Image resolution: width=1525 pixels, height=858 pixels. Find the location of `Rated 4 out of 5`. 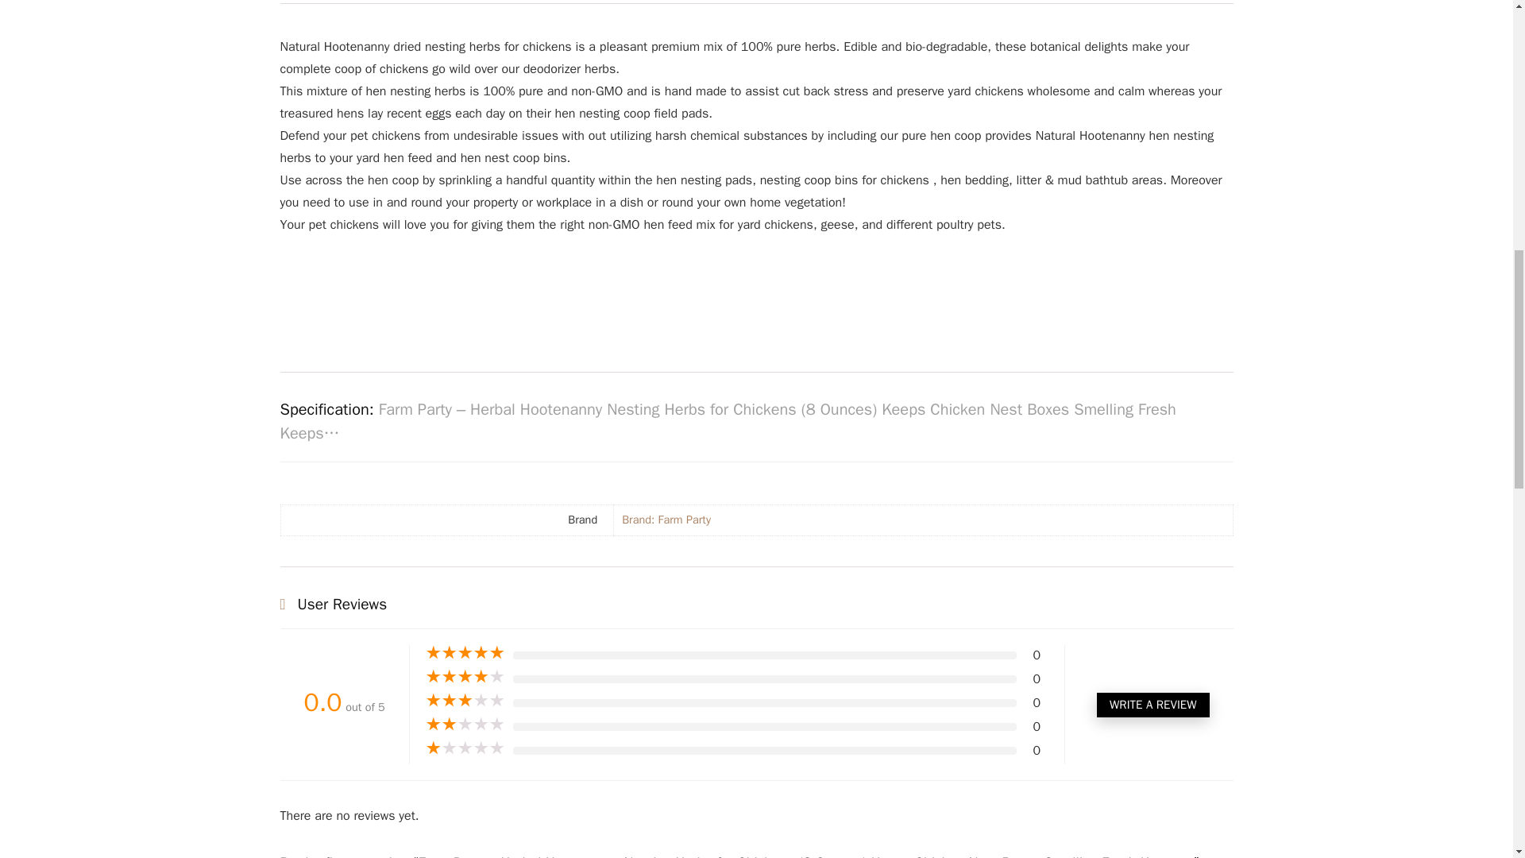

Rated 4 out of 5 is located at coordinates (465, 677).